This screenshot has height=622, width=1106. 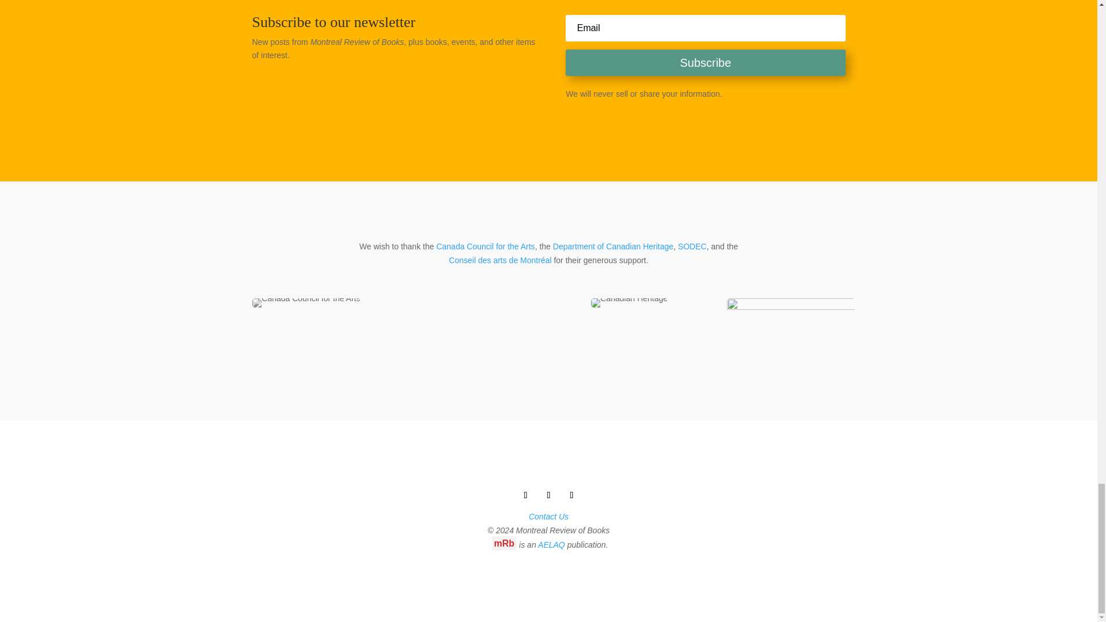 What do you see at coordinates (692, 246) in the screenshot?
I see `SODEC` at bounding box center [692, 246].